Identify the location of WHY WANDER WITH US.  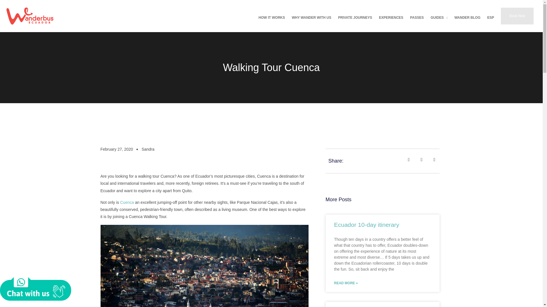
(311, 16).